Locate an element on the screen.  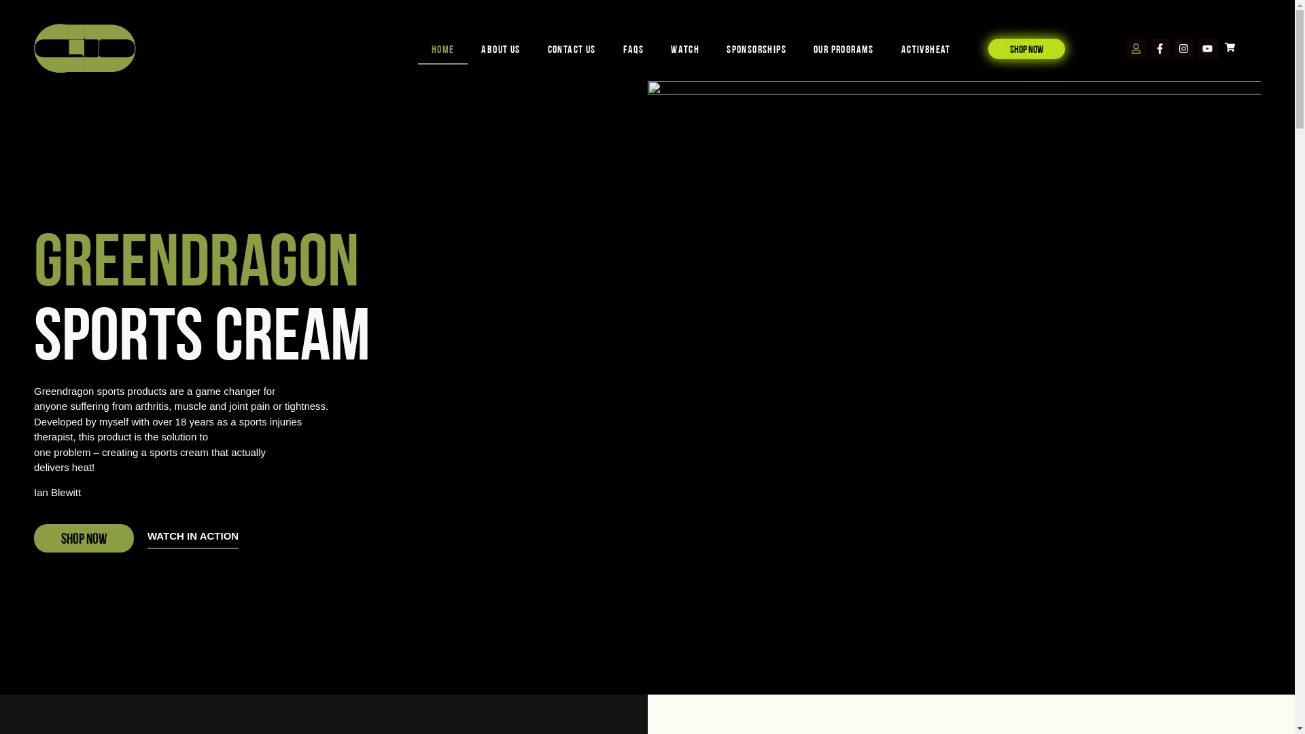
SHOP NOW is located at coordinates (84, 538).